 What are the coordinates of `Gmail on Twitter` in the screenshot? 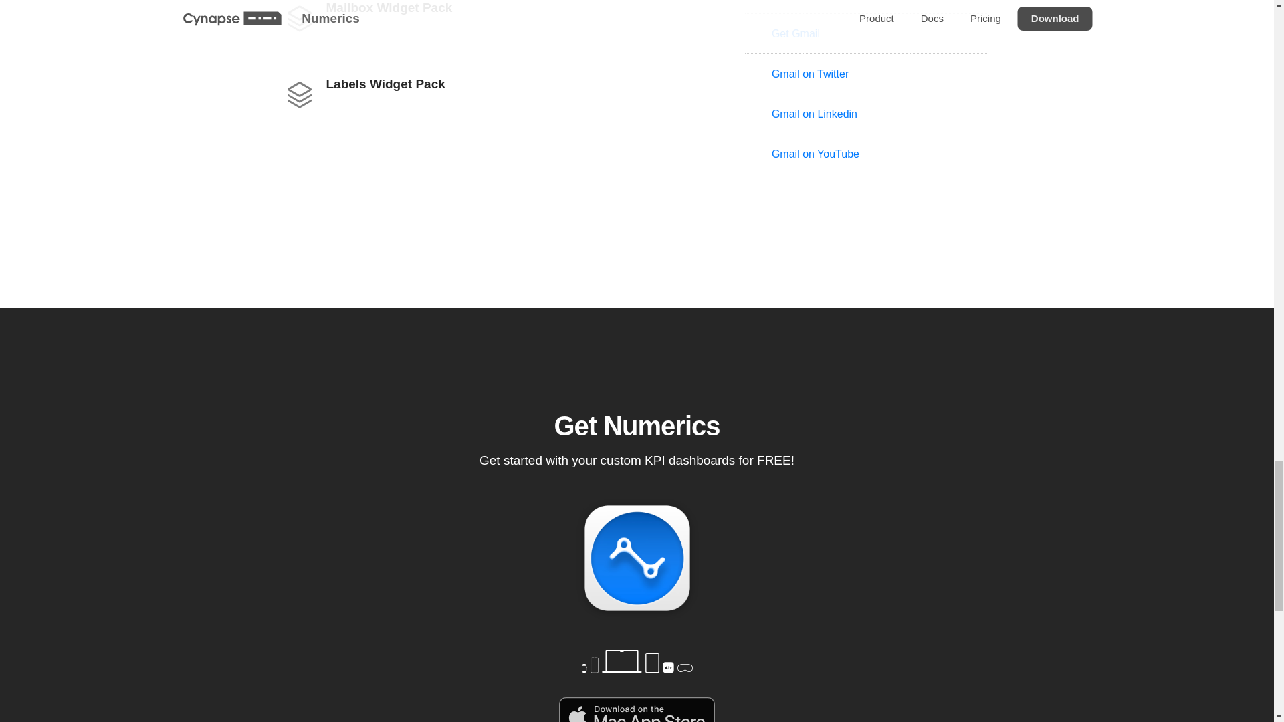 It's located at (867, 154).